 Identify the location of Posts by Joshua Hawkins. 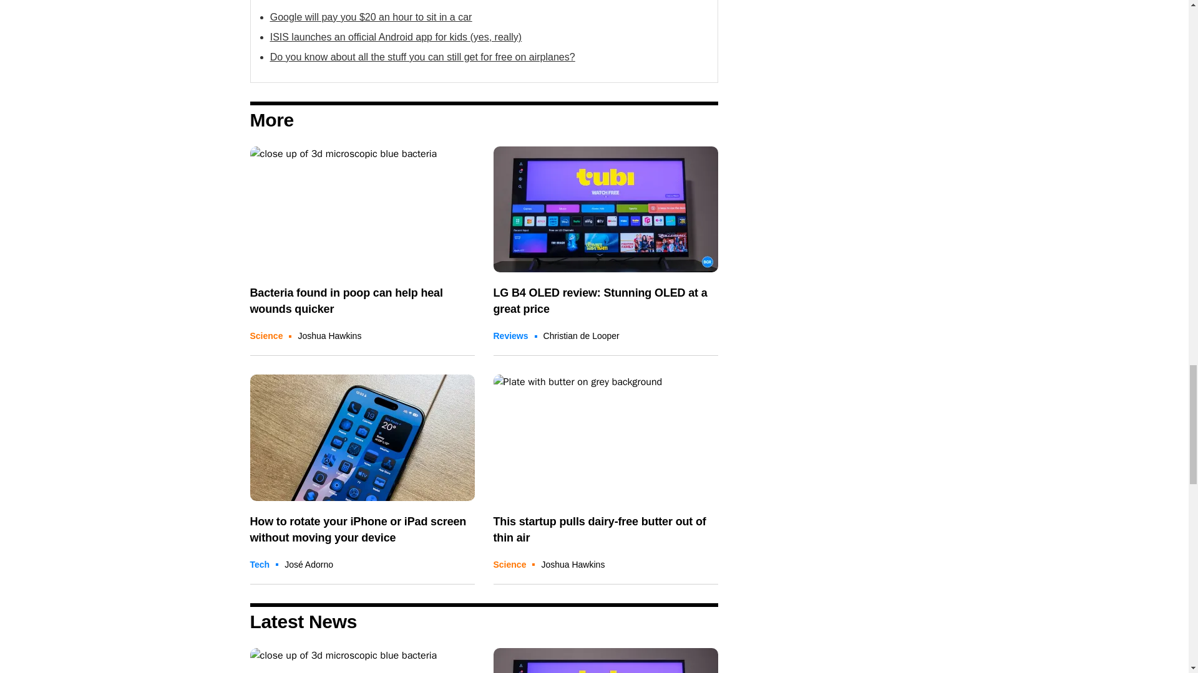
(329, 335).